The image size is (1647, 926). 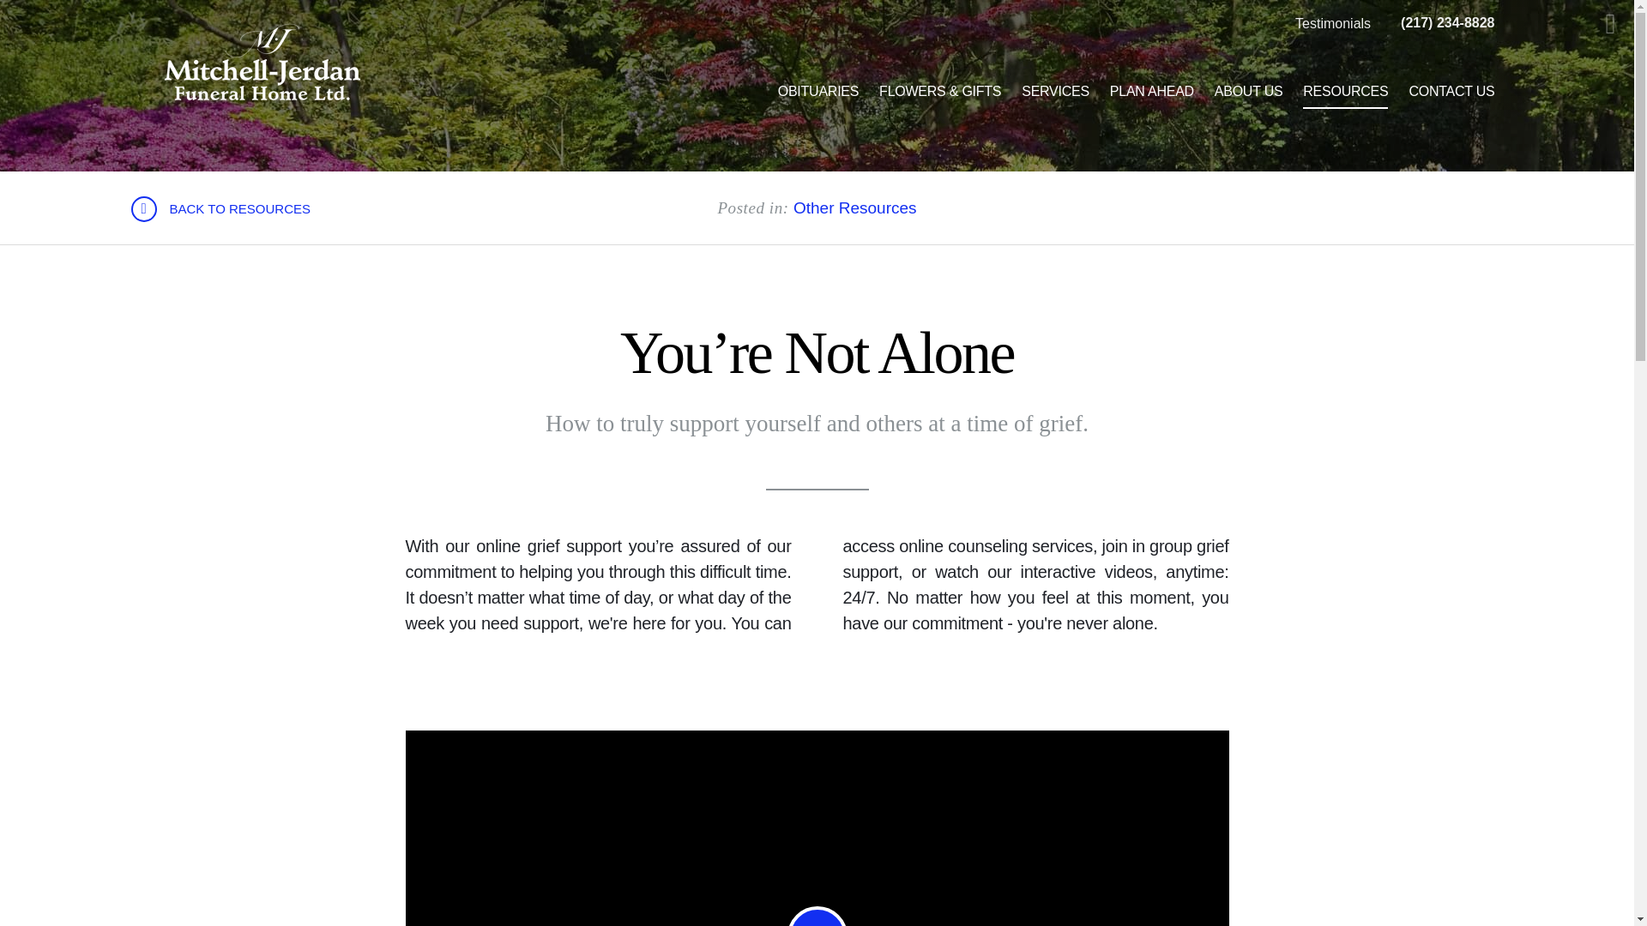 What do you see at coordinates (220, 209) in the screenshot?
I see `BACK TO RESOURCES` at bounding box center [220, 209].